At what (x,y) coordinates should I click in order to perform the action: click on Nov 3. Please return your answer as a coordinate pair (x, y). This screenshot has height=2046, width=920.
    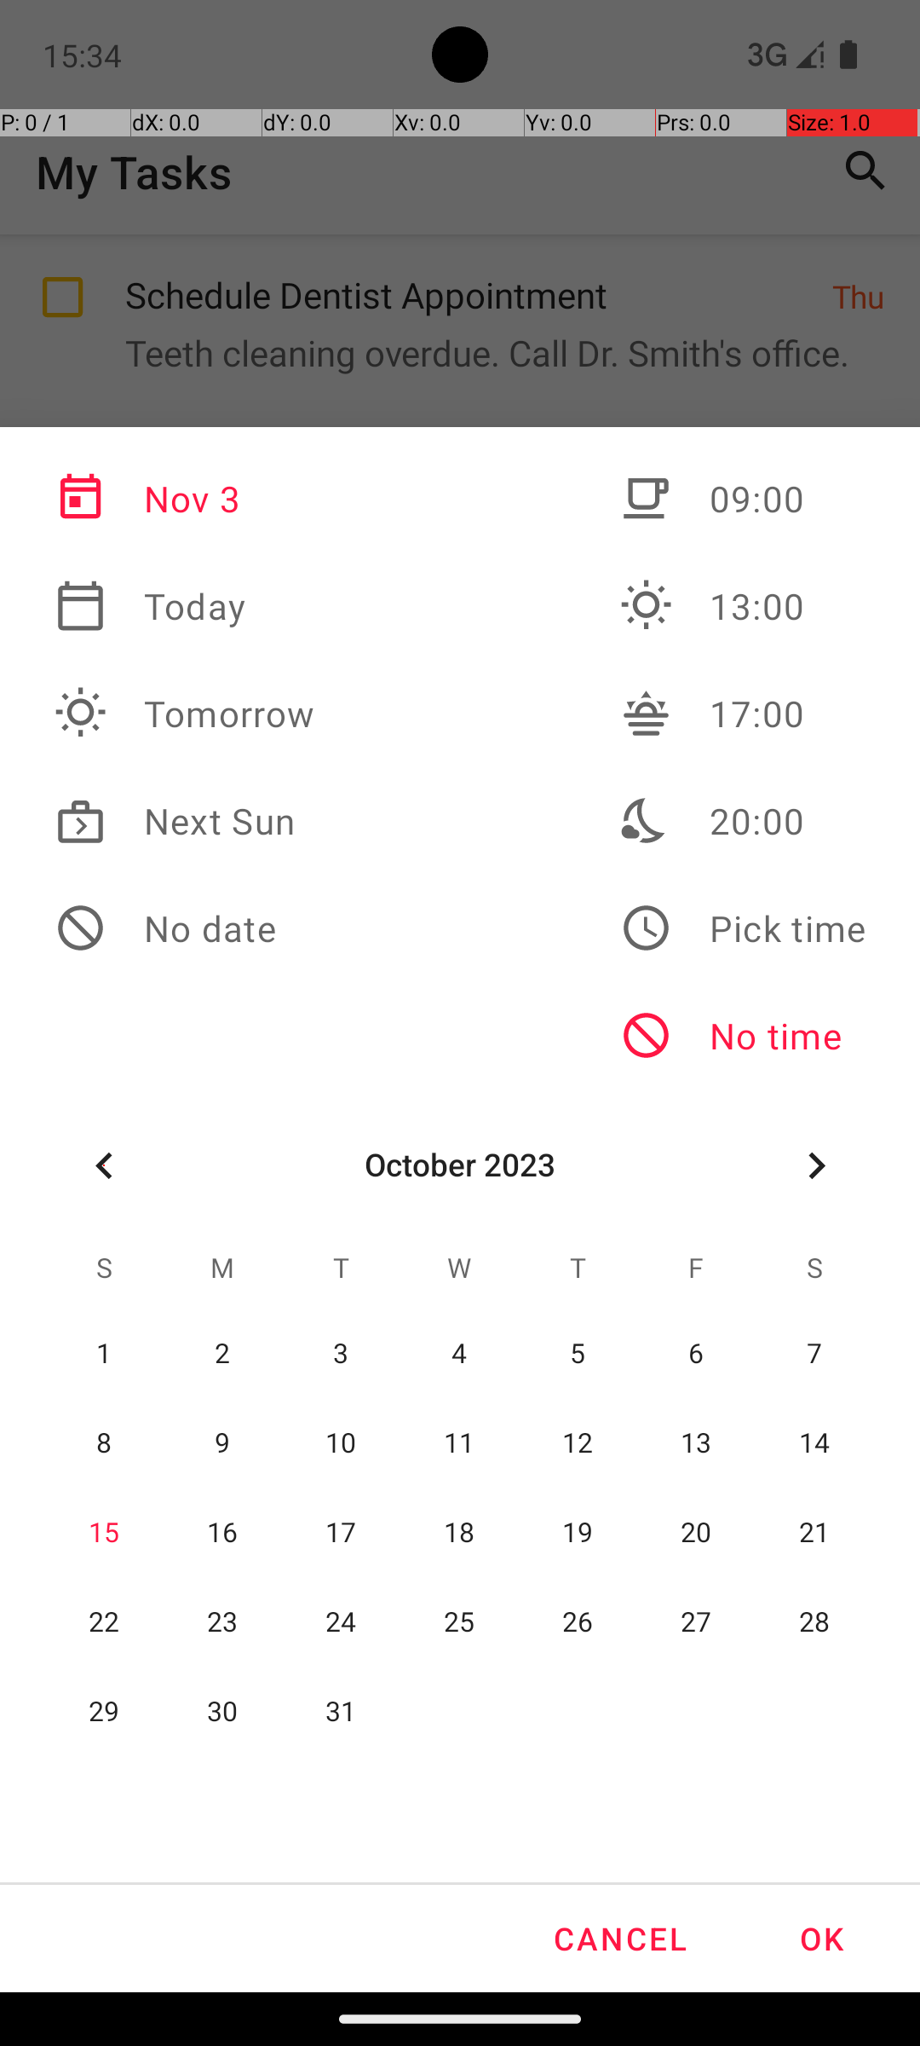
    Looking at the image, I should click on (185, 499).